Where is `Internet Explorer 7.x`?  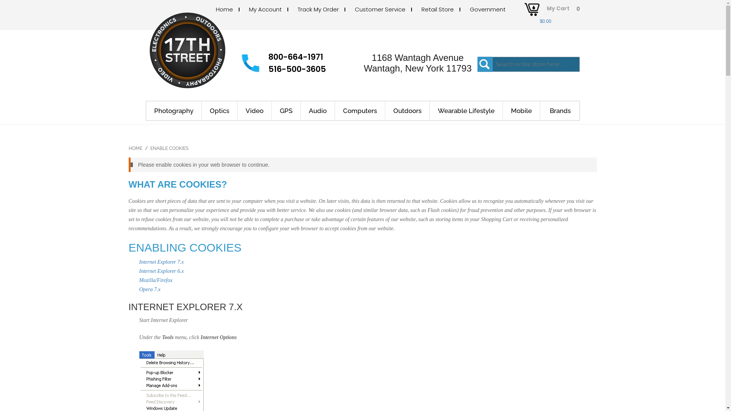 Internet Explorer 7.x is located at coordinates (161, 262).